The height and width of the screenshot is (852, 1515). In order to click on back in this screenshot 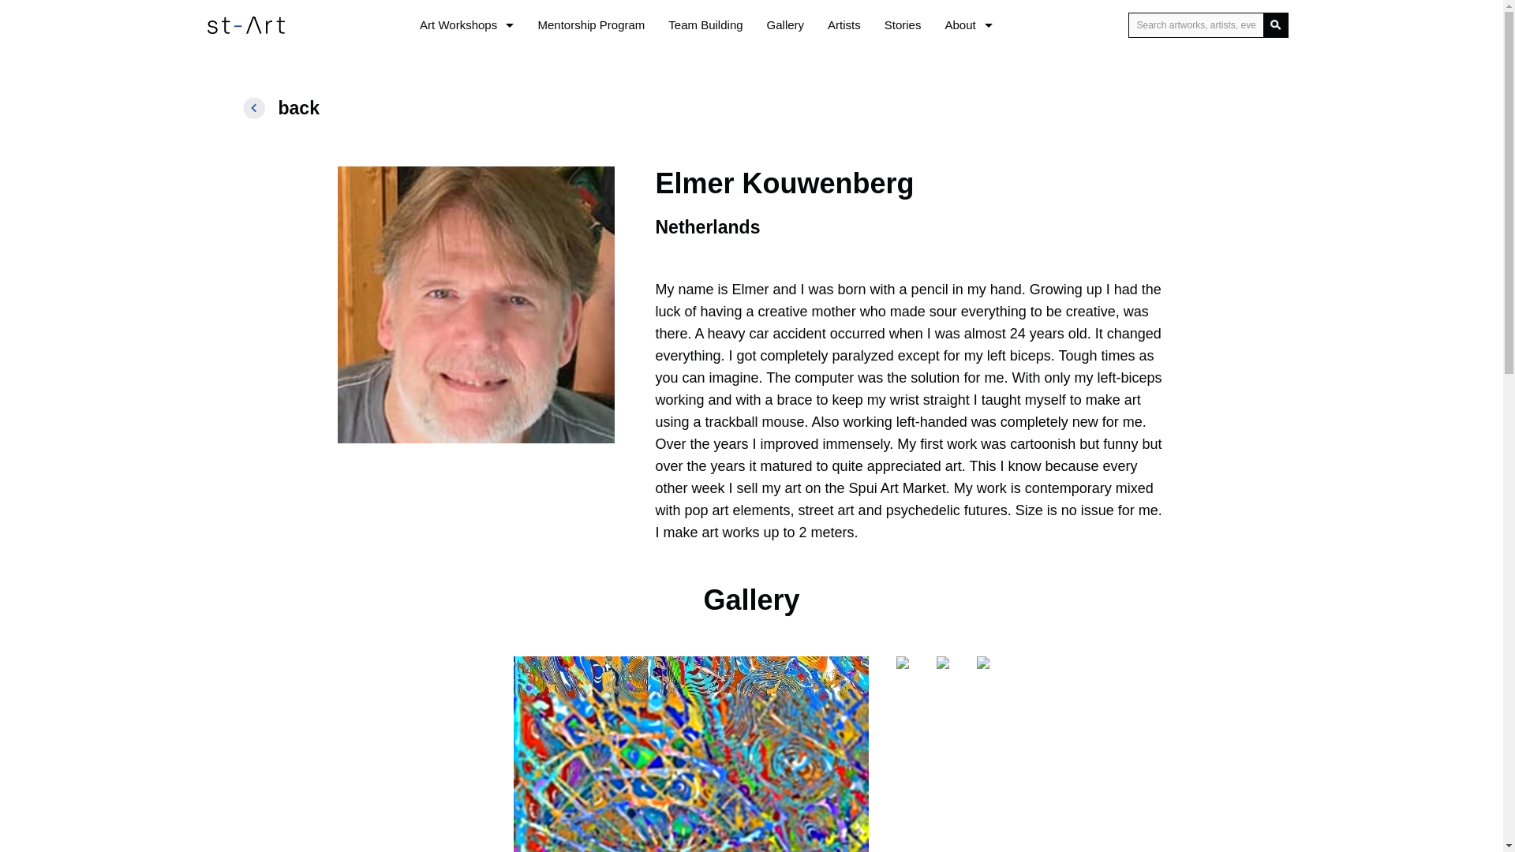, I will do `click(293, 108)`.